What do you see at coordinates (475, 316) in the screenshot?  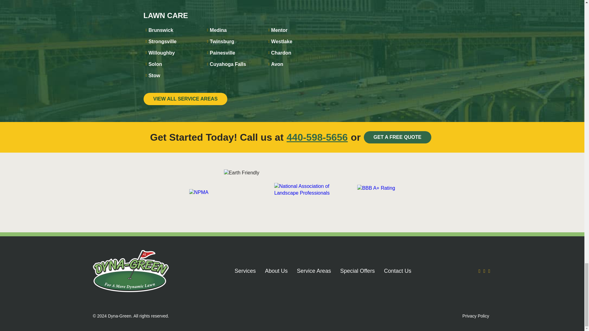 I see `Privacy Policy` at bounding box center [475, 316].